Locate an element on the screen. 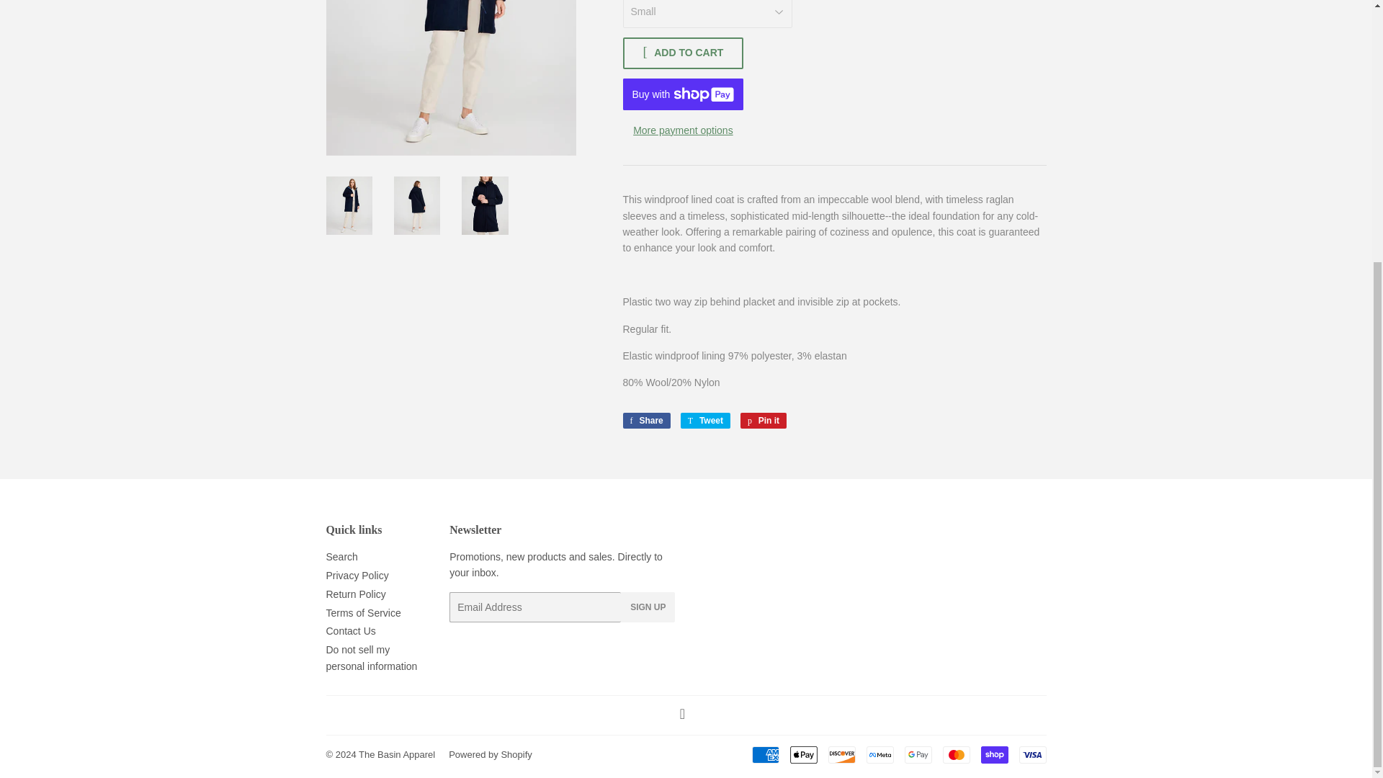  Meta Pay is located at coordinates (879, 754).